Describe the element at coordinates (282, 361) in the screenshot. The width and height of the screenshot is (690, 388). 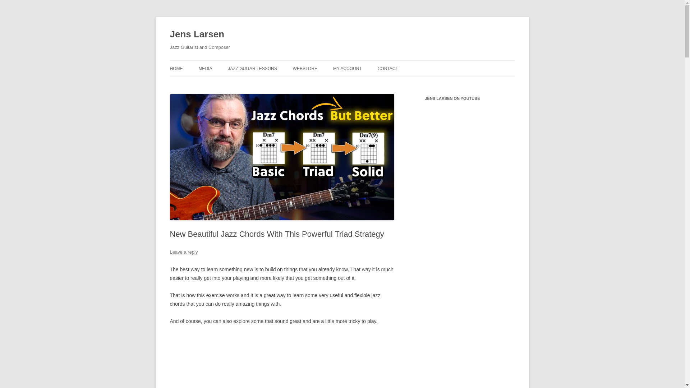
I see `New Beautiful Jazz Chords With This Powerful Triad Strategy` at that location.